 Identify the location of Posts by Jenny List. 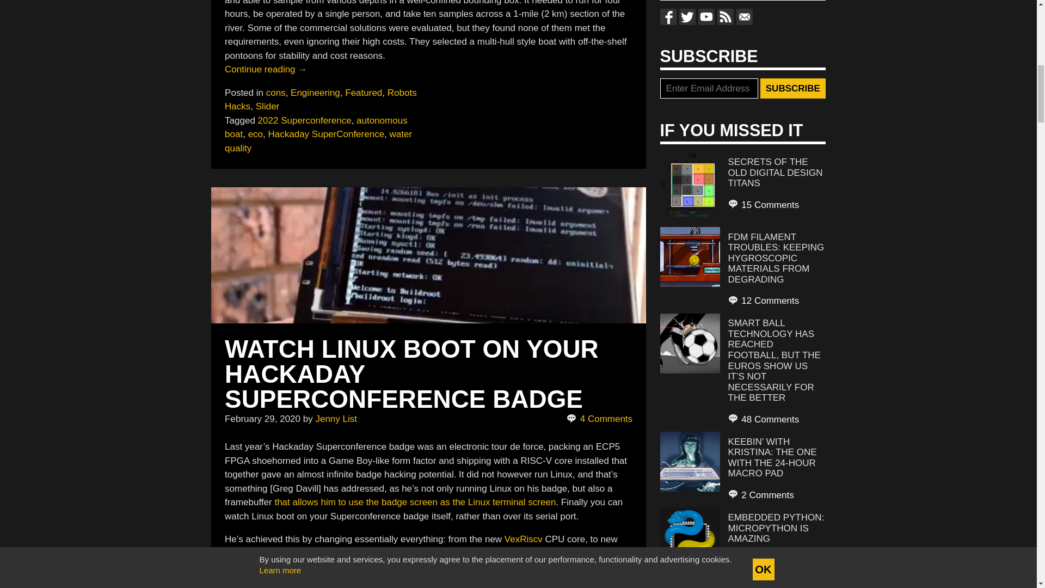
(336, 419).